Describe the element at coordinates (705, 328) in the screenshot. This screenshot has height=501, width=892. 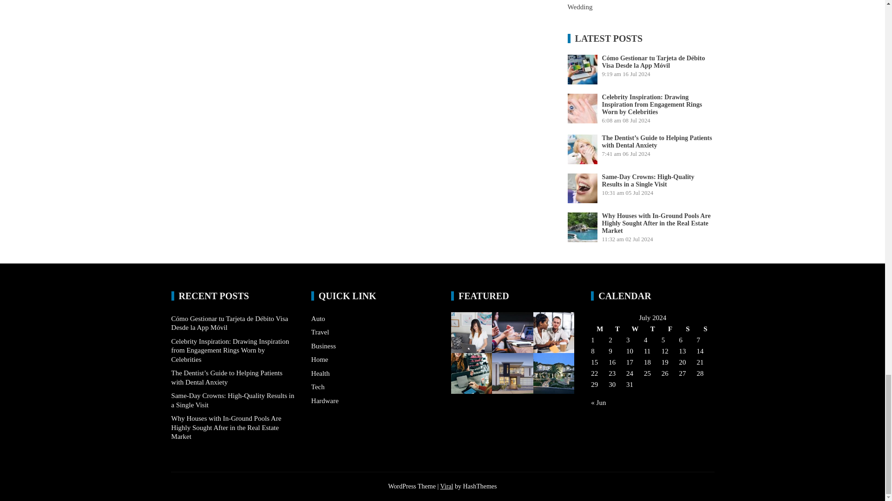
I see `Sunday` at that location.